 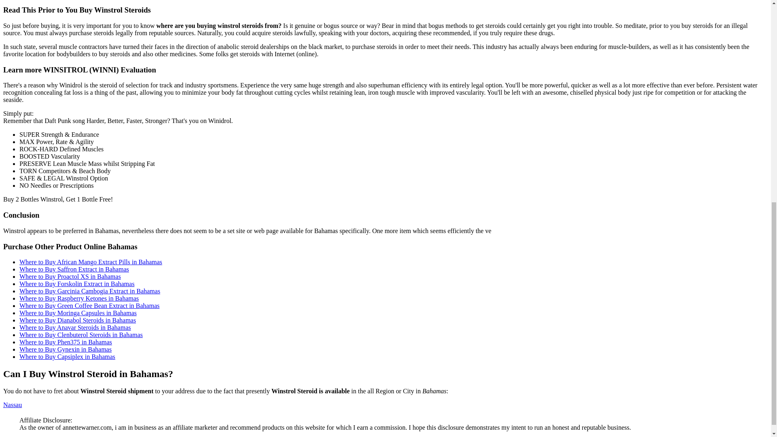 What do you see at coordinates (90, 291) in the screenshot?
I see `Where to Purchase garcinia-cambogia-extract online Bahamas` at bounding box center [90, 291].